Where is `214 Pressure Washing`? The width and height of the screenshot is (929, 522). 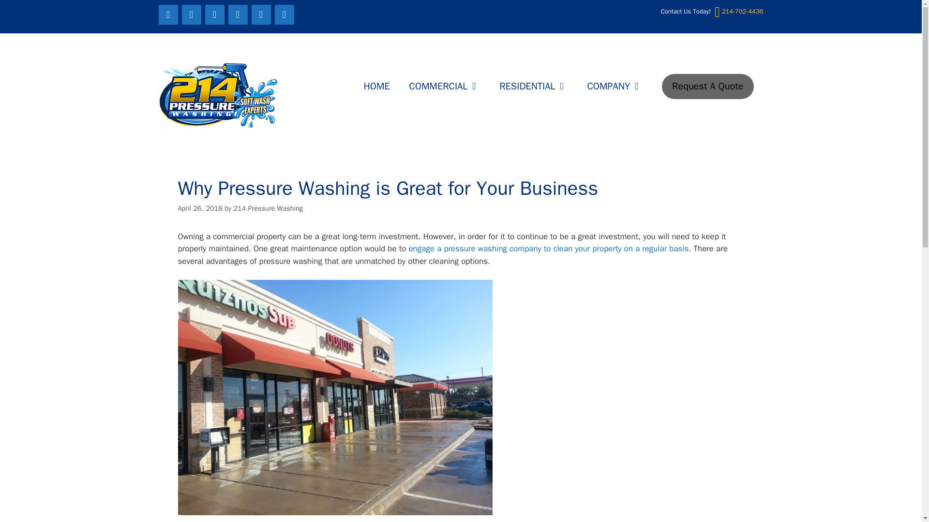 214 Pressure Washing is located at coordinates (219, 96).